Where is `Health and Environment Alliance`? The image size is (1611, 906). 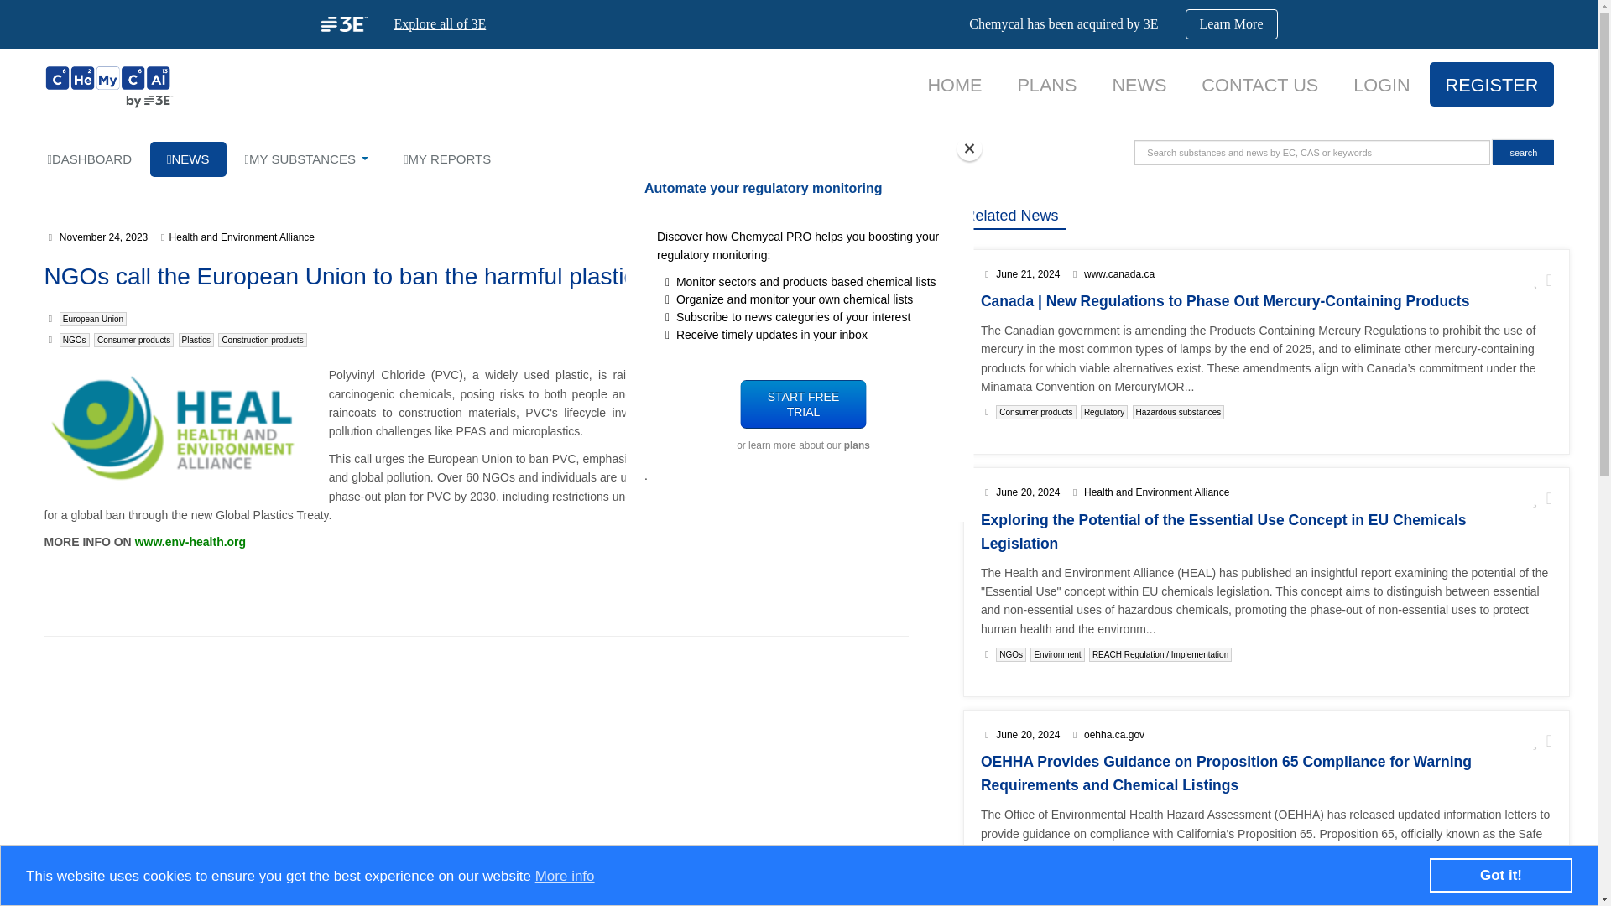
Health and Environment Alliance is located at coordinates (242, 237).